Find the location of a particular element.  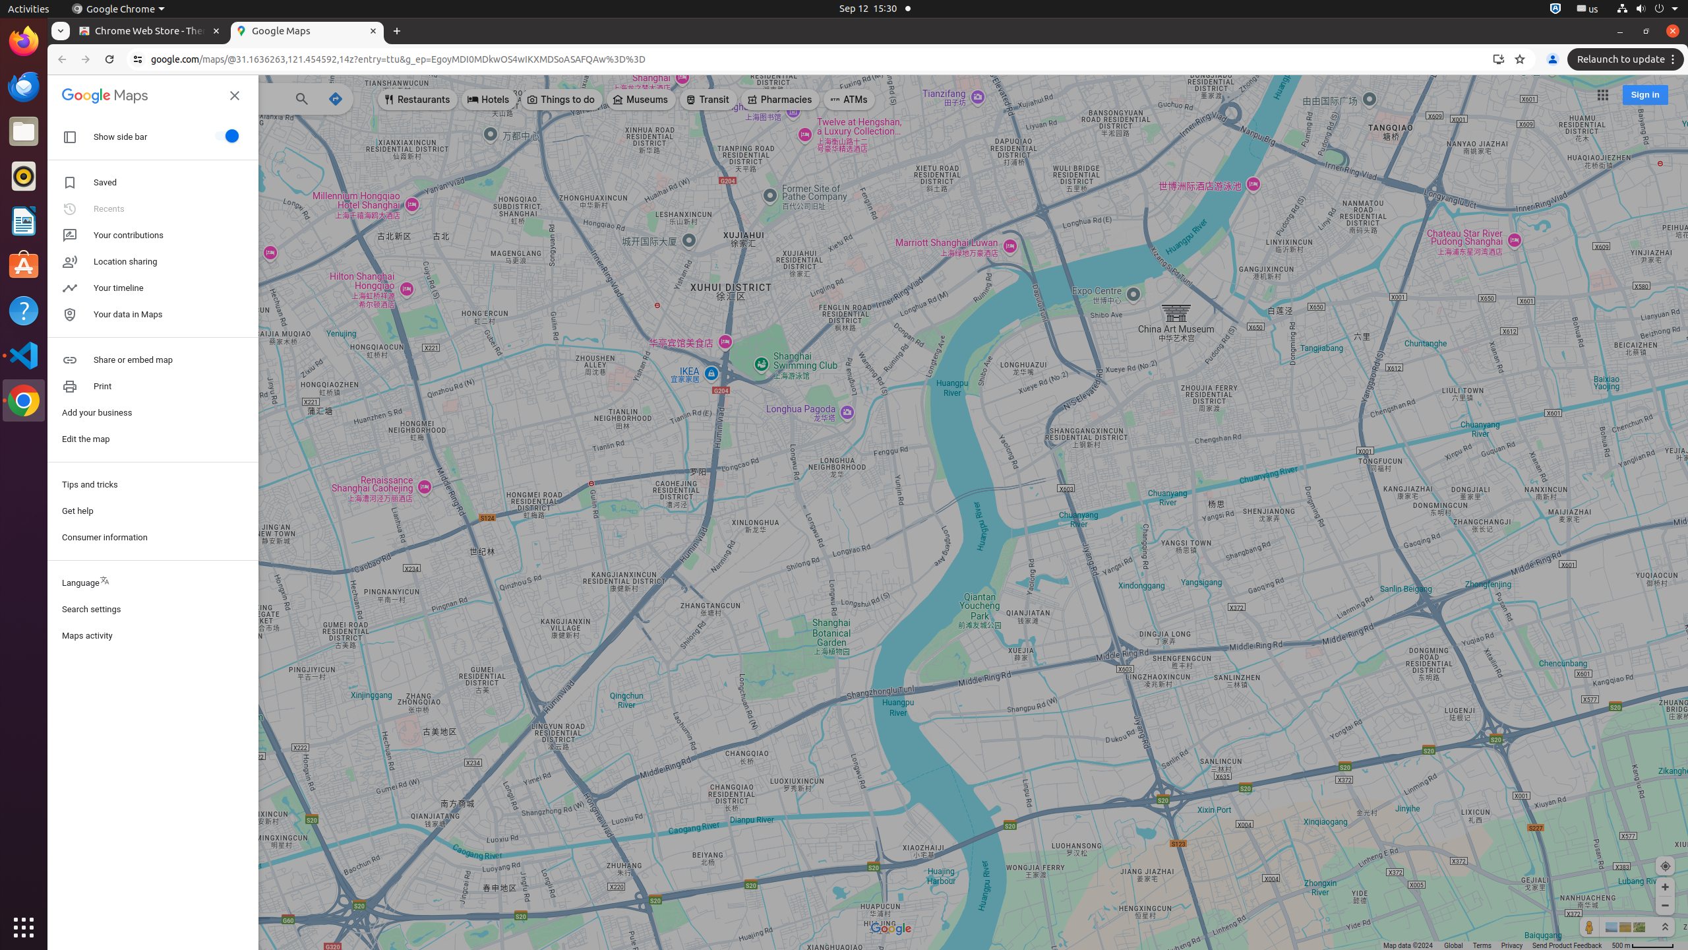

Hotels is located at coordinates (489, 100).